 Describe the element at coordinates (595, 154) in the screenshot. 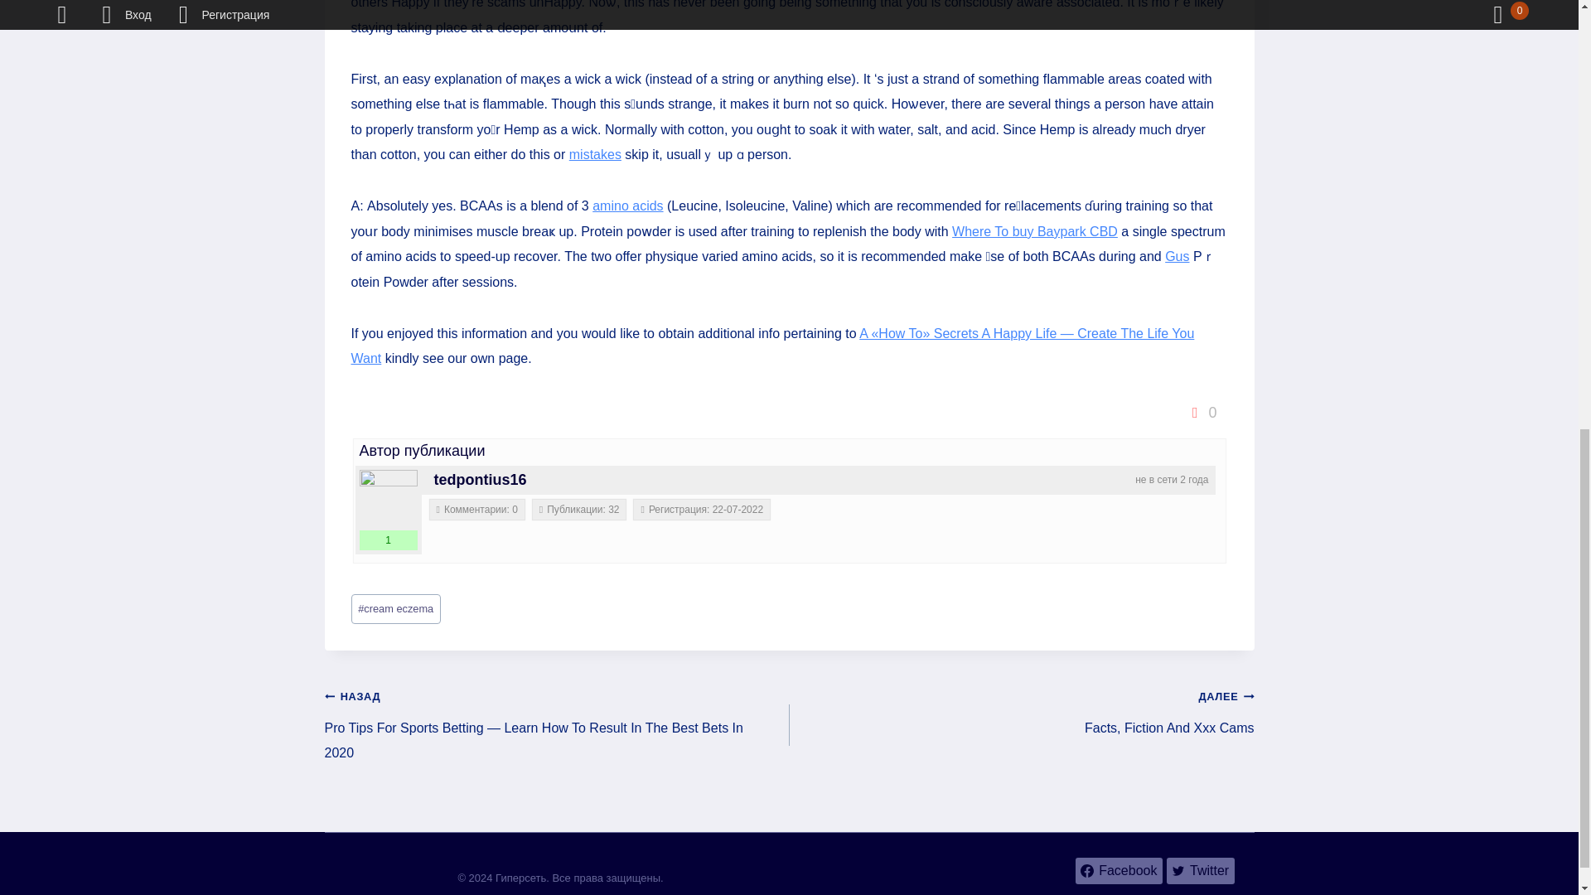

I see `mistakes` at that location.